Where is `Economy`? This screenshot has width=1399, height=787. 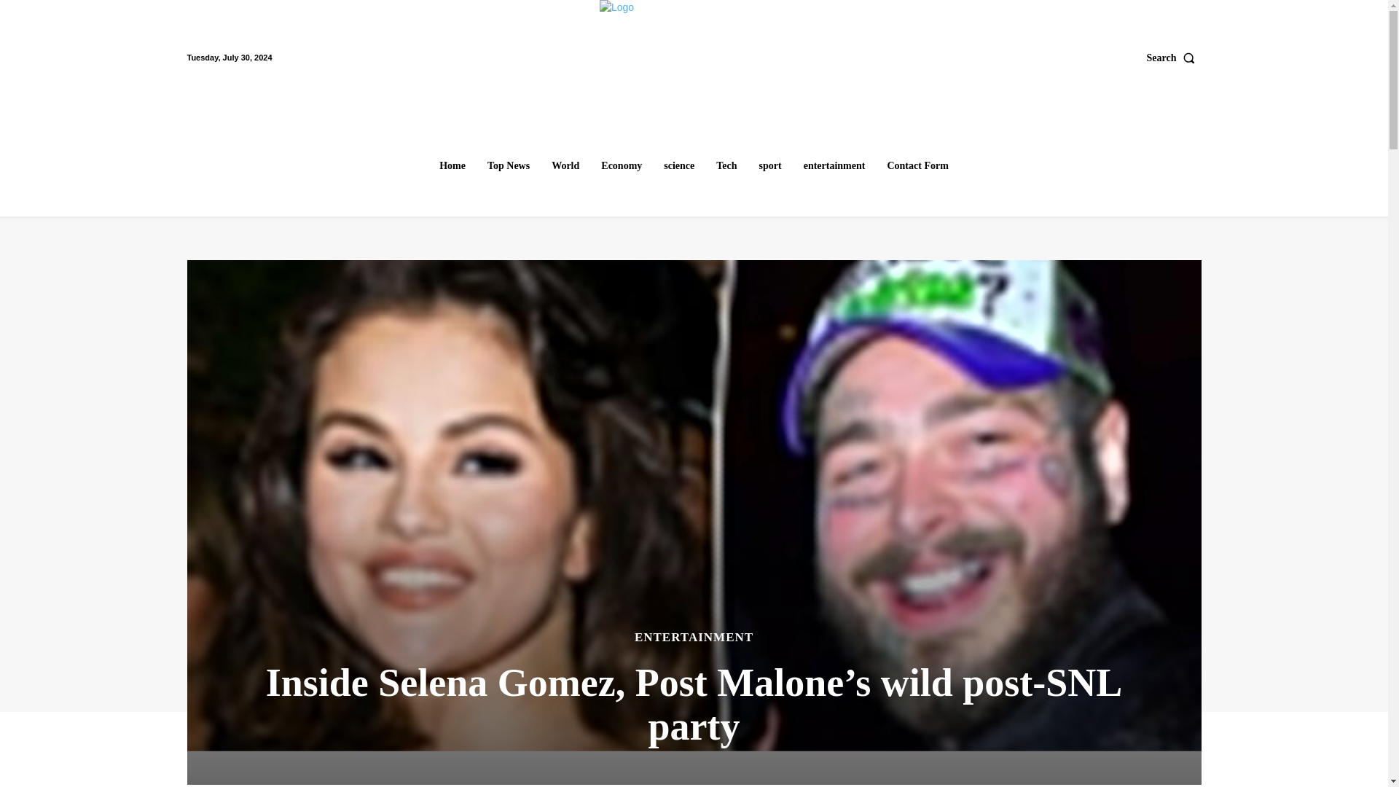
Economy is located at coordinates (621, 166).